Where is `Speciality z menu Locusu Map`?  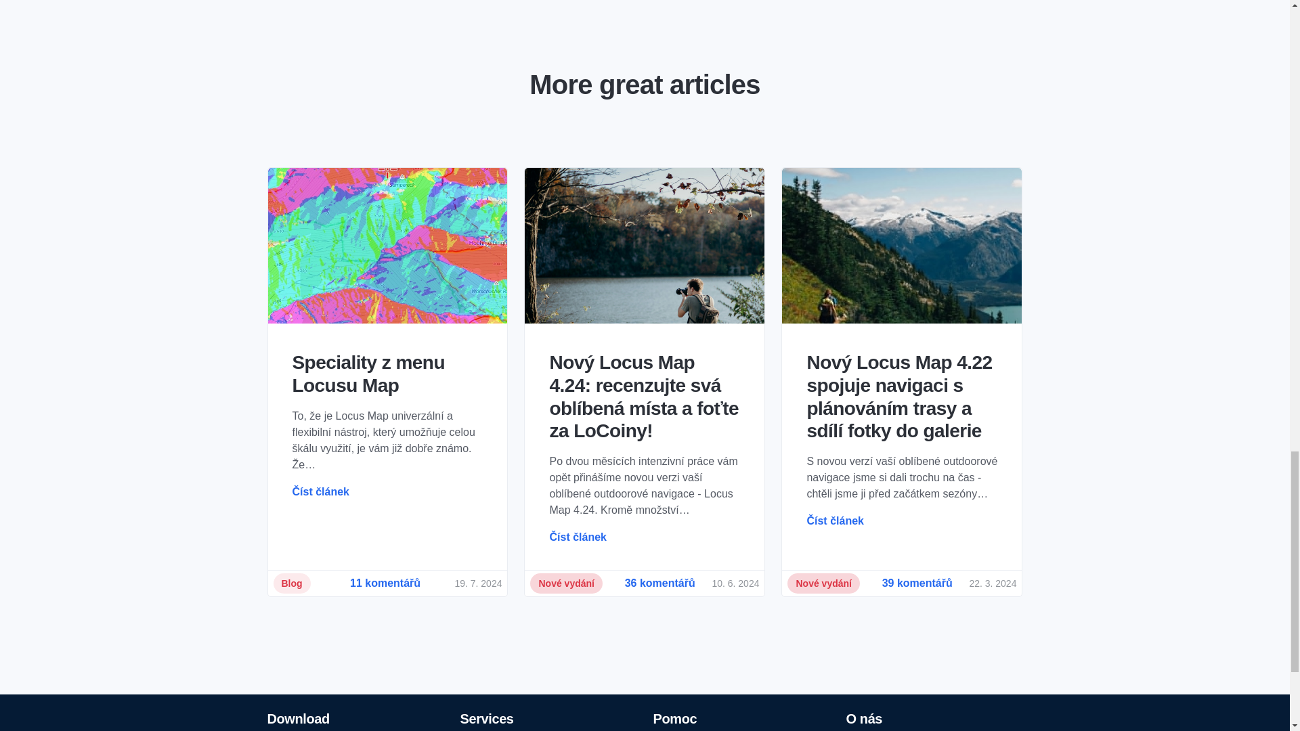 Speciality z menu Locusu Map is located at coordinates (388, 374).